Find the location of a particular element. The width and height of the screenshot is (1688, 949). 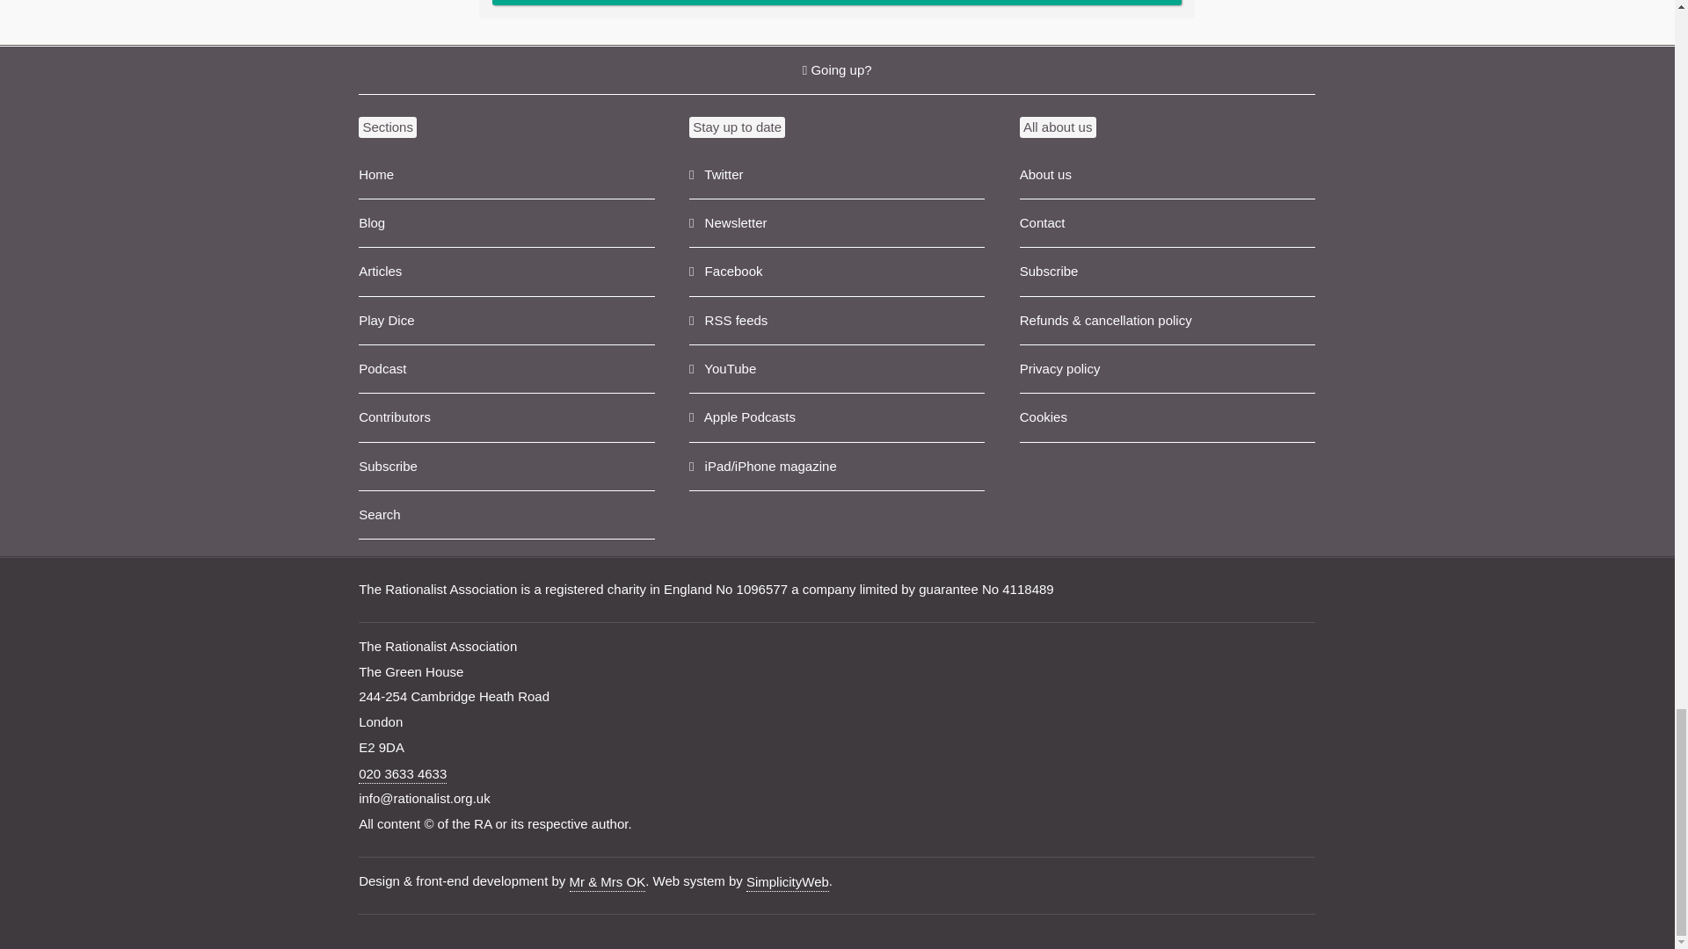

Subscribe is located at coordinates (506, 467).